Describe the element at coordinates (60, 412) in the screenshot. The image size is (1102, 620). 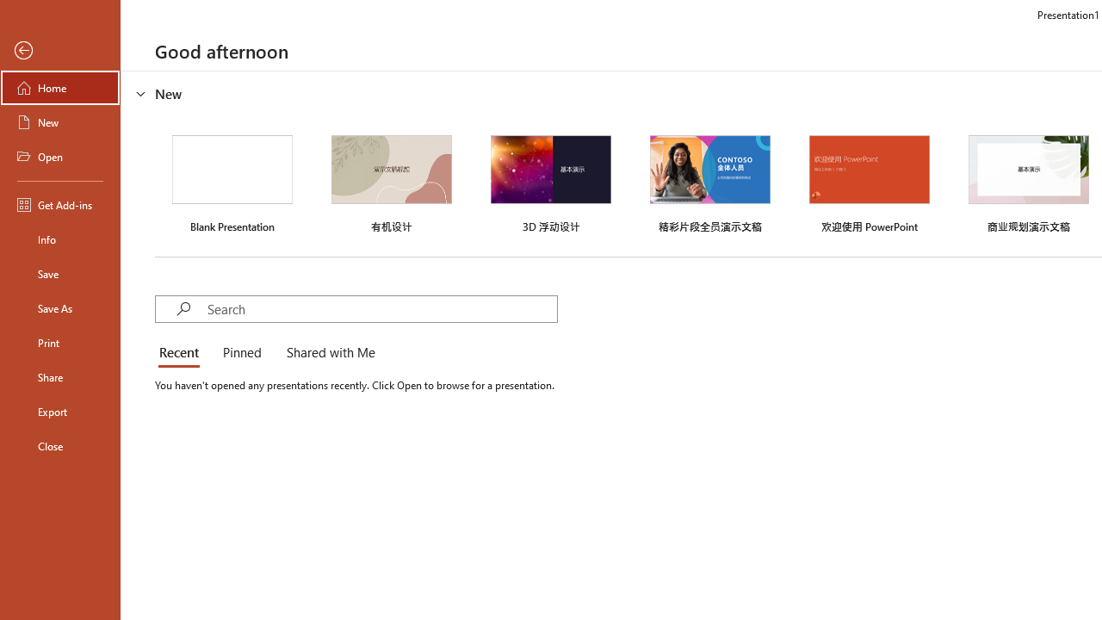
I see `Export` at that location.